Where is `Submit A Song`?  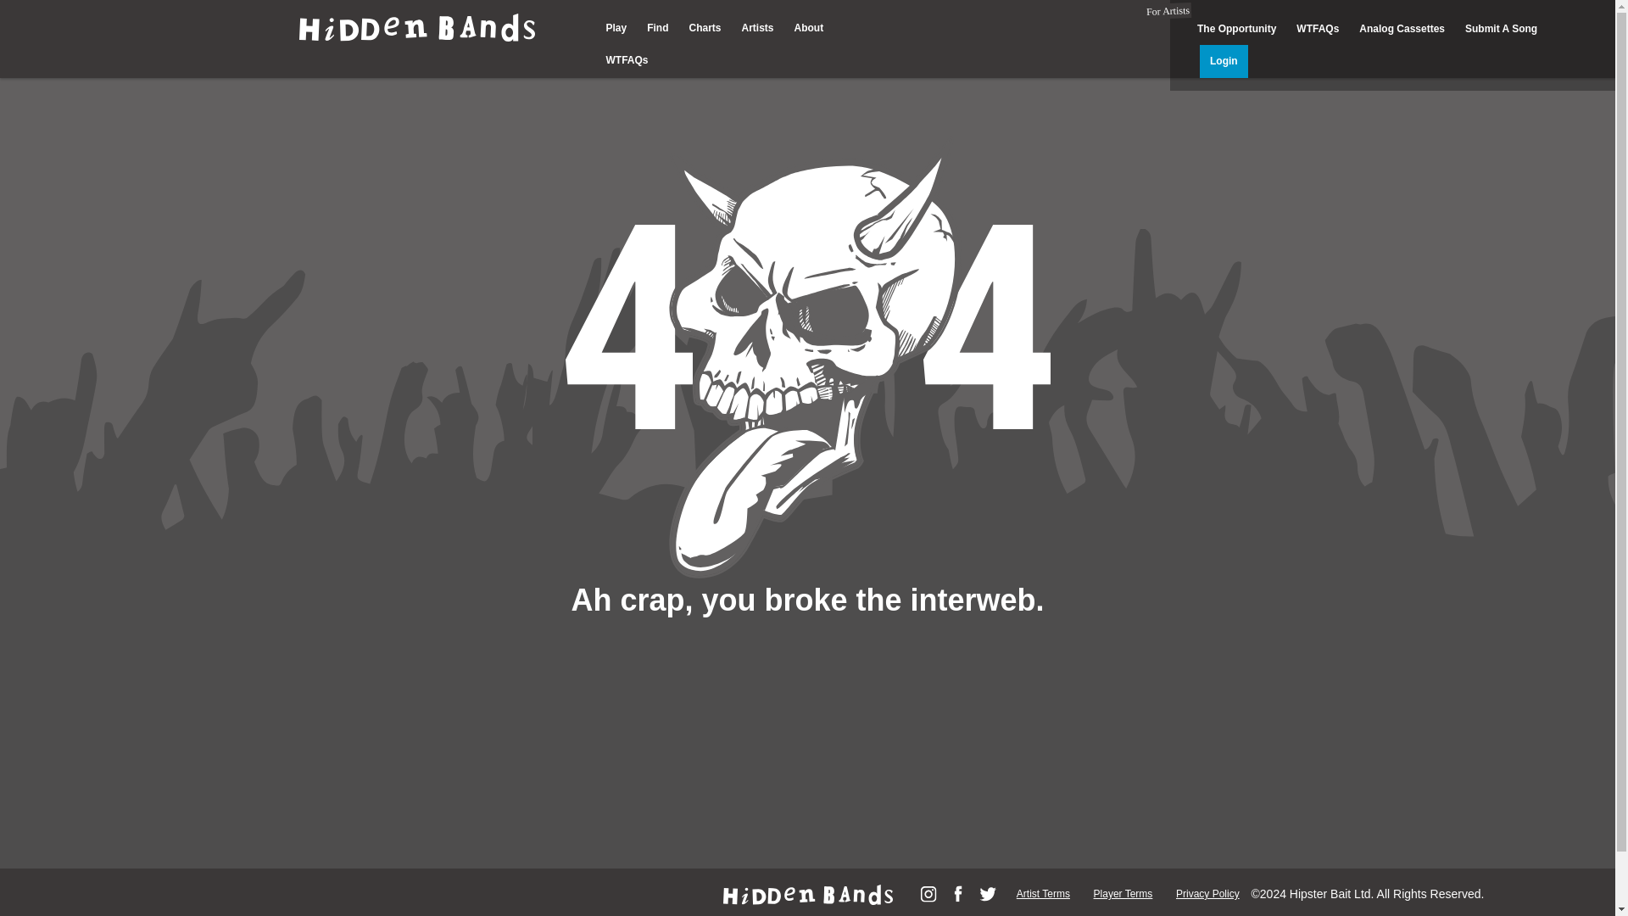
Submit A Song is located at coordinates (1501, 29).